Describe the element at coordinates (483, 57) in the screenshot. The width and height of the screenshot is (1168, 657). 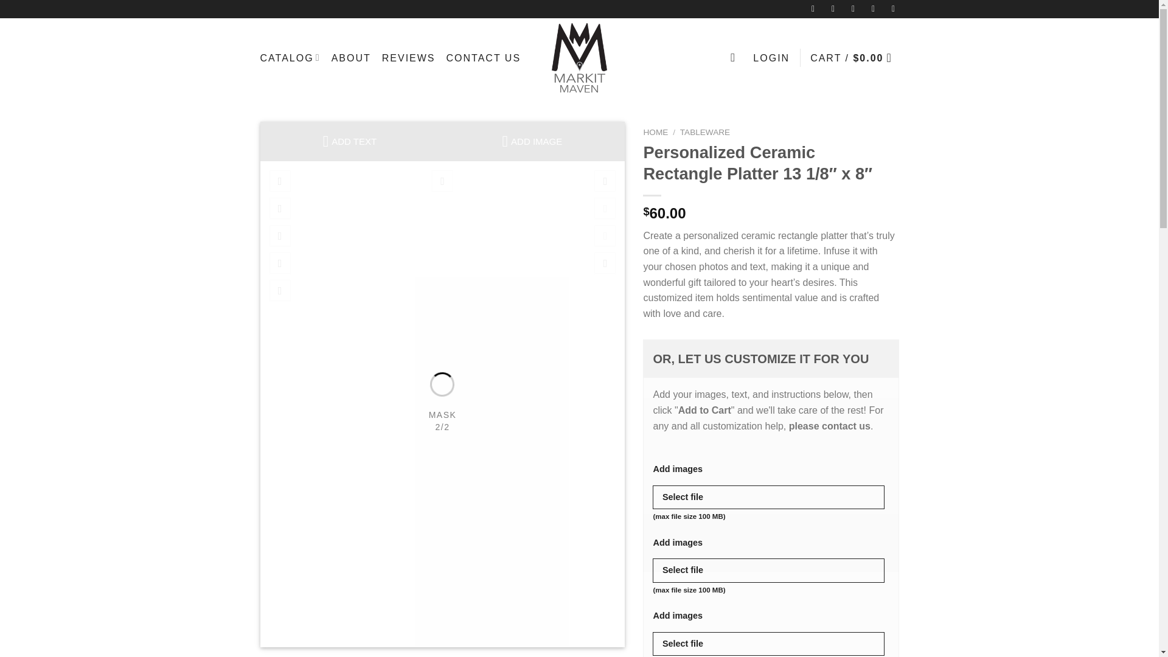
I see `CONTACT US` at that location.